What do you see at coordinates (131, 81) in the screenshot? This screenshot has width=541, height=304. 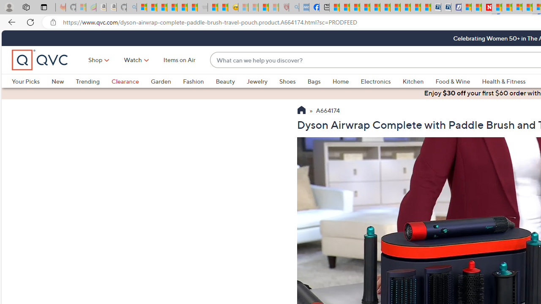 I see `Clearance` at bounding box center [131, 81].